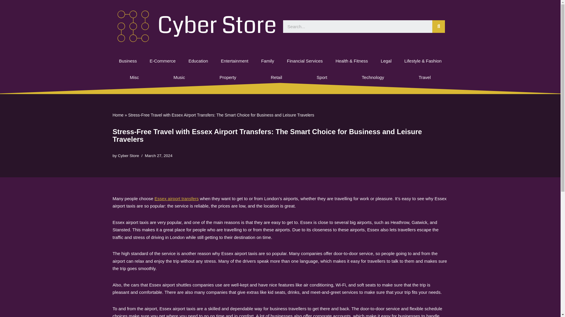 This screenshot has height=317, width=565. Describe the element at coordinates (198, 61) in the screenshot. I see `Education` at that location.